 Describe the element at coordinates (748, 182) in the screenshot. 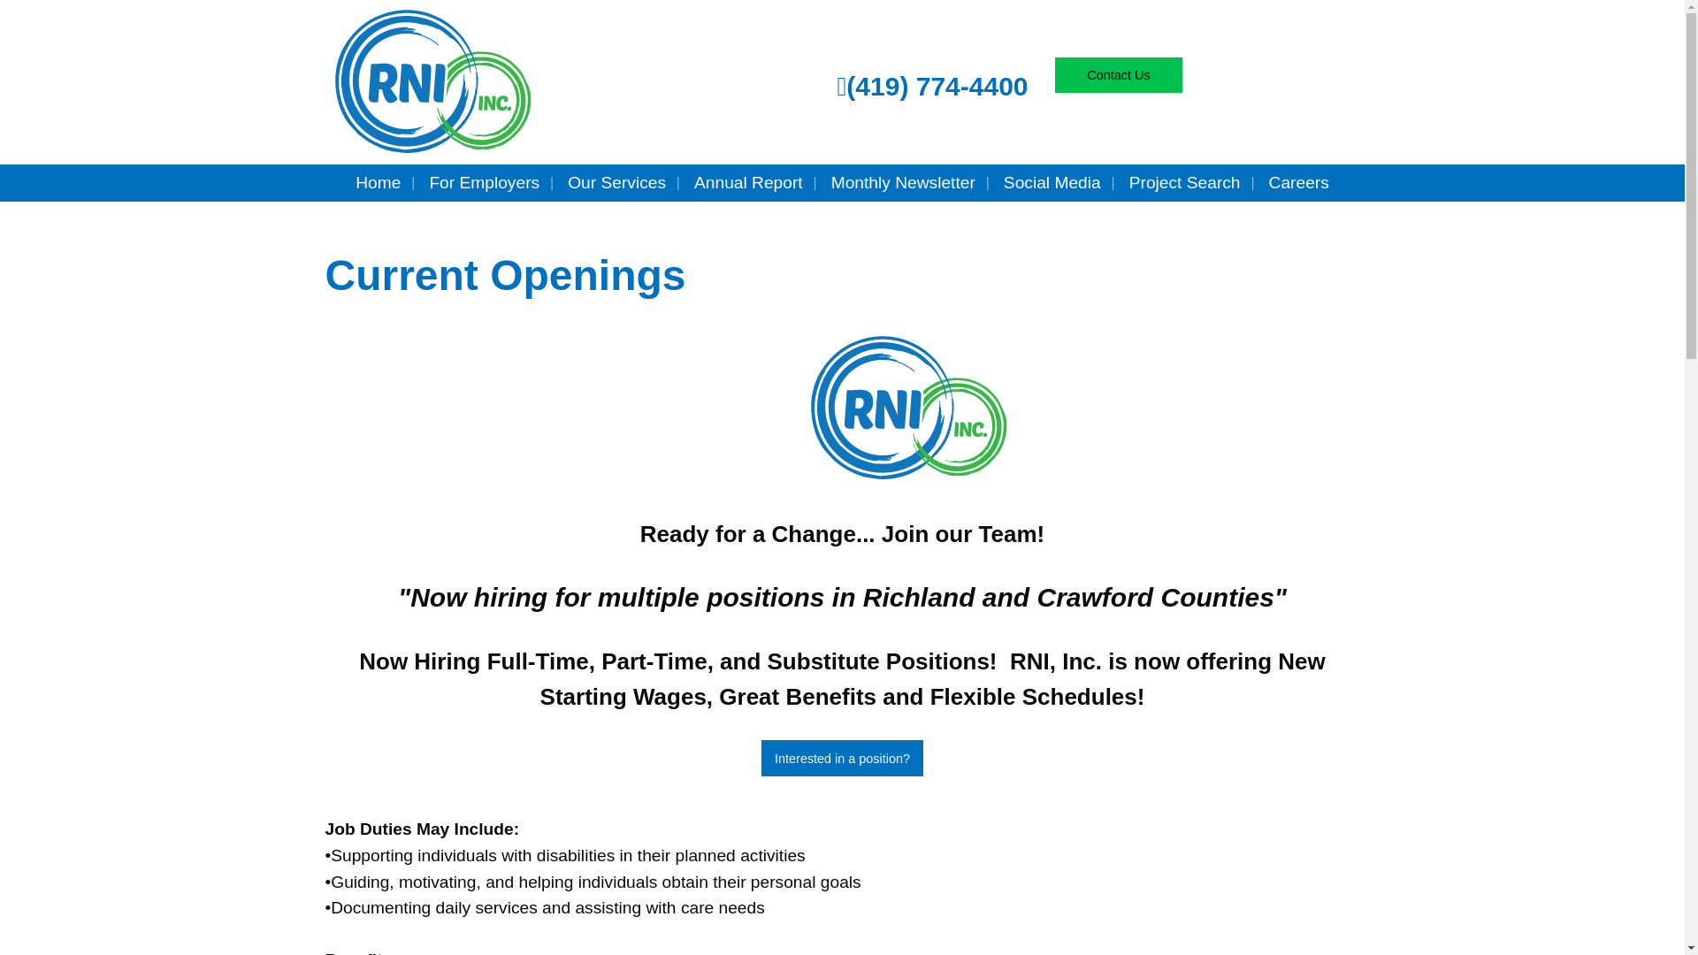

I see `Annual Report` at that location.